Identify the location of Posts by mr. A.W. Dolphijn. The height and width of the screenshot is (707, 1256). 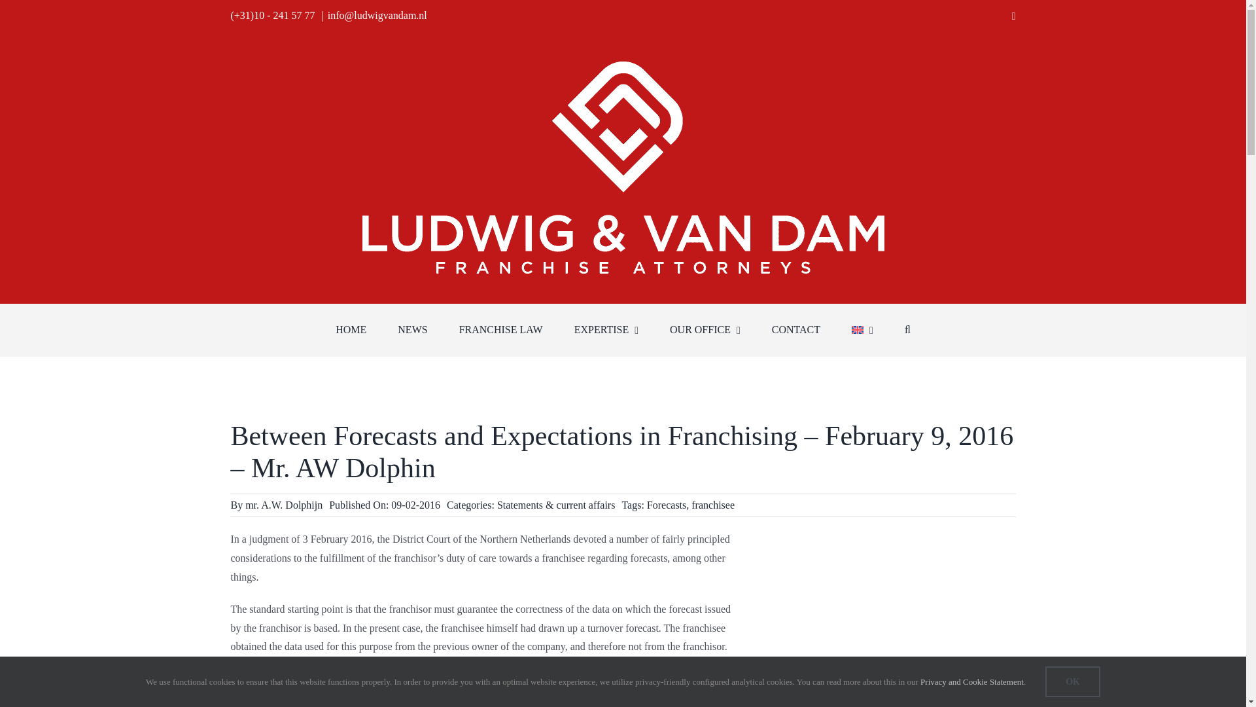
(284, 504).